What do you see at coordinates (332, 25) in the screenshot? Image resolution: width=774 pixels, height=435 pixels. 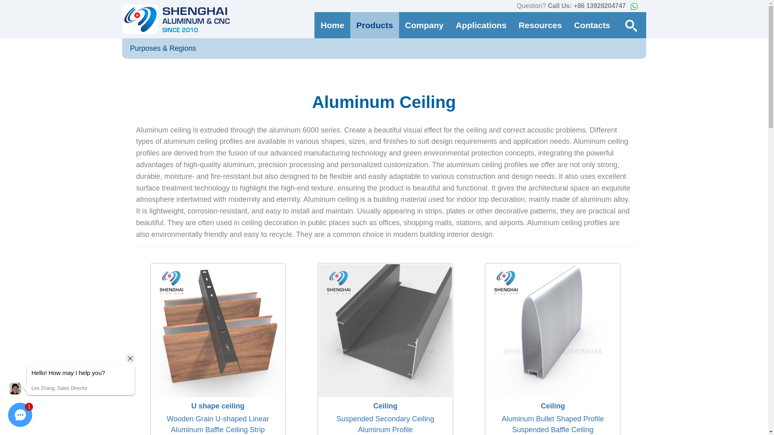 I see `Home` at bounding box center [332, 25].